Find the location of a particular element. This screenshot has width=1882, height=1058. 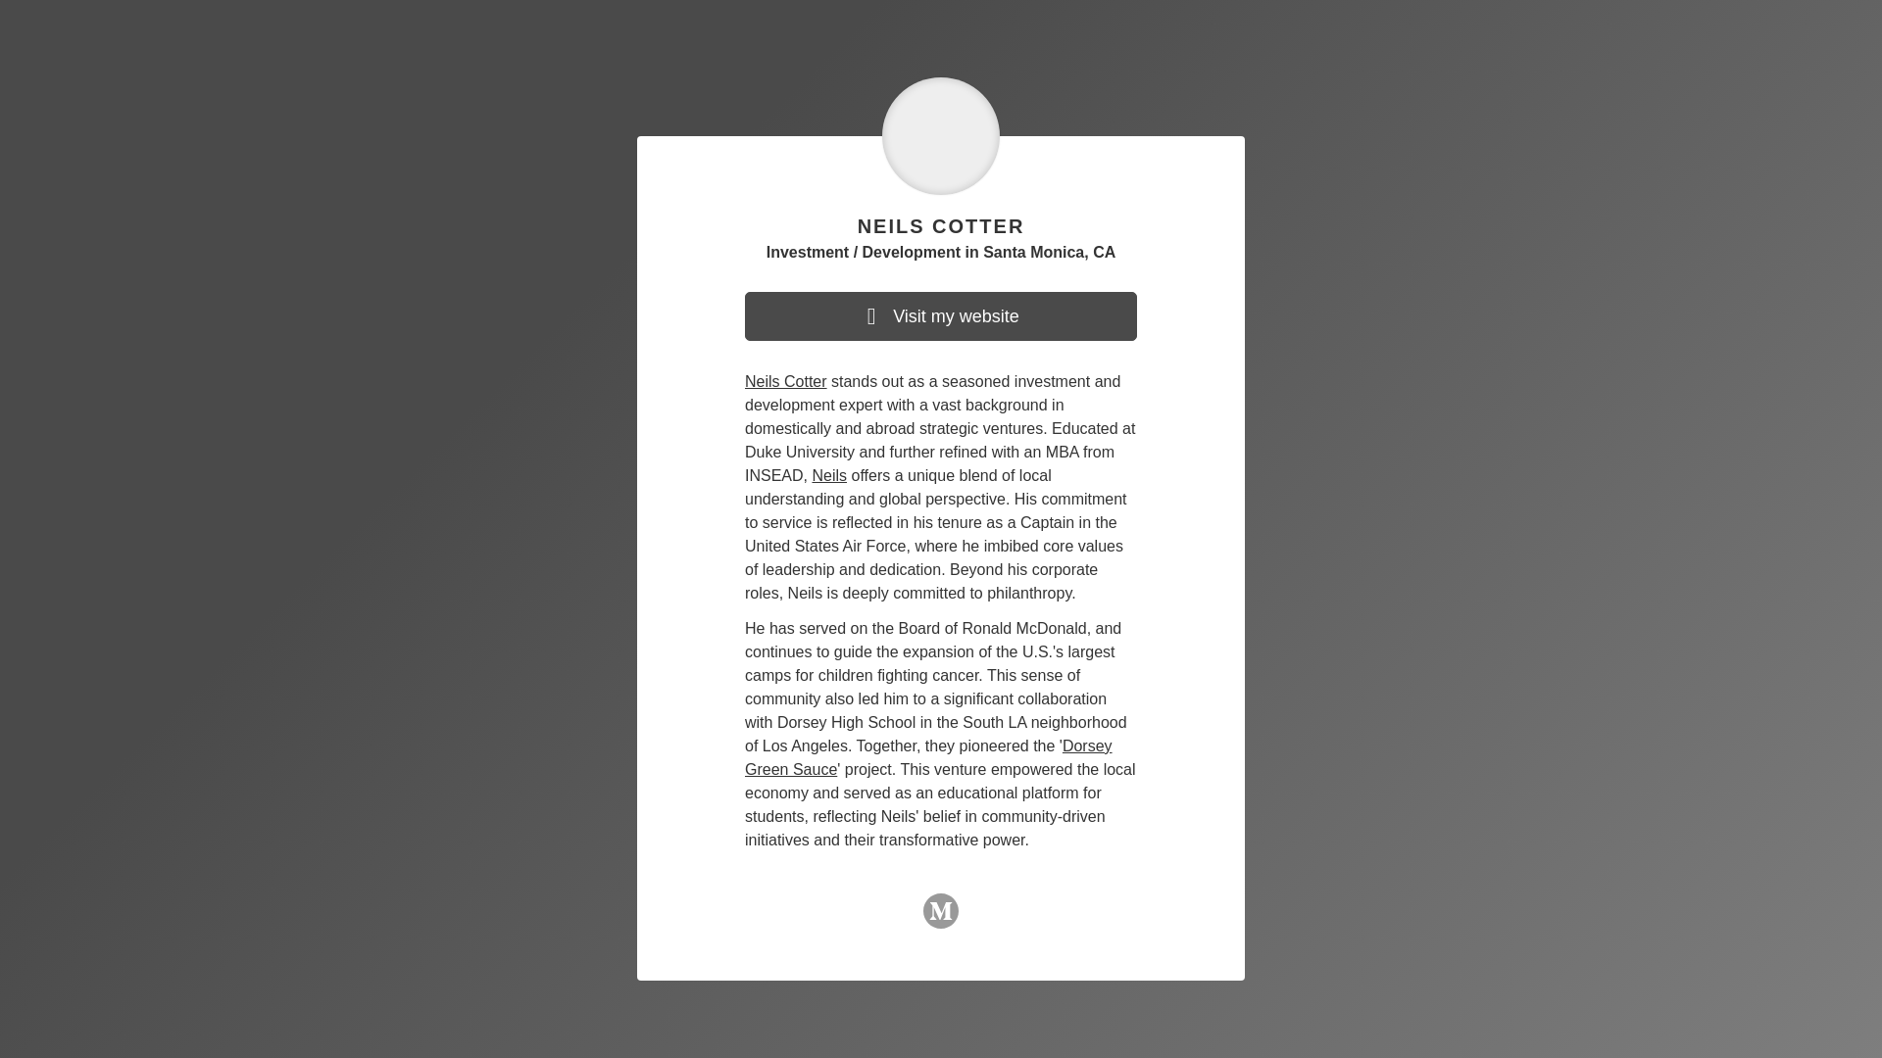

Neils is located at coordinates (829, 475).